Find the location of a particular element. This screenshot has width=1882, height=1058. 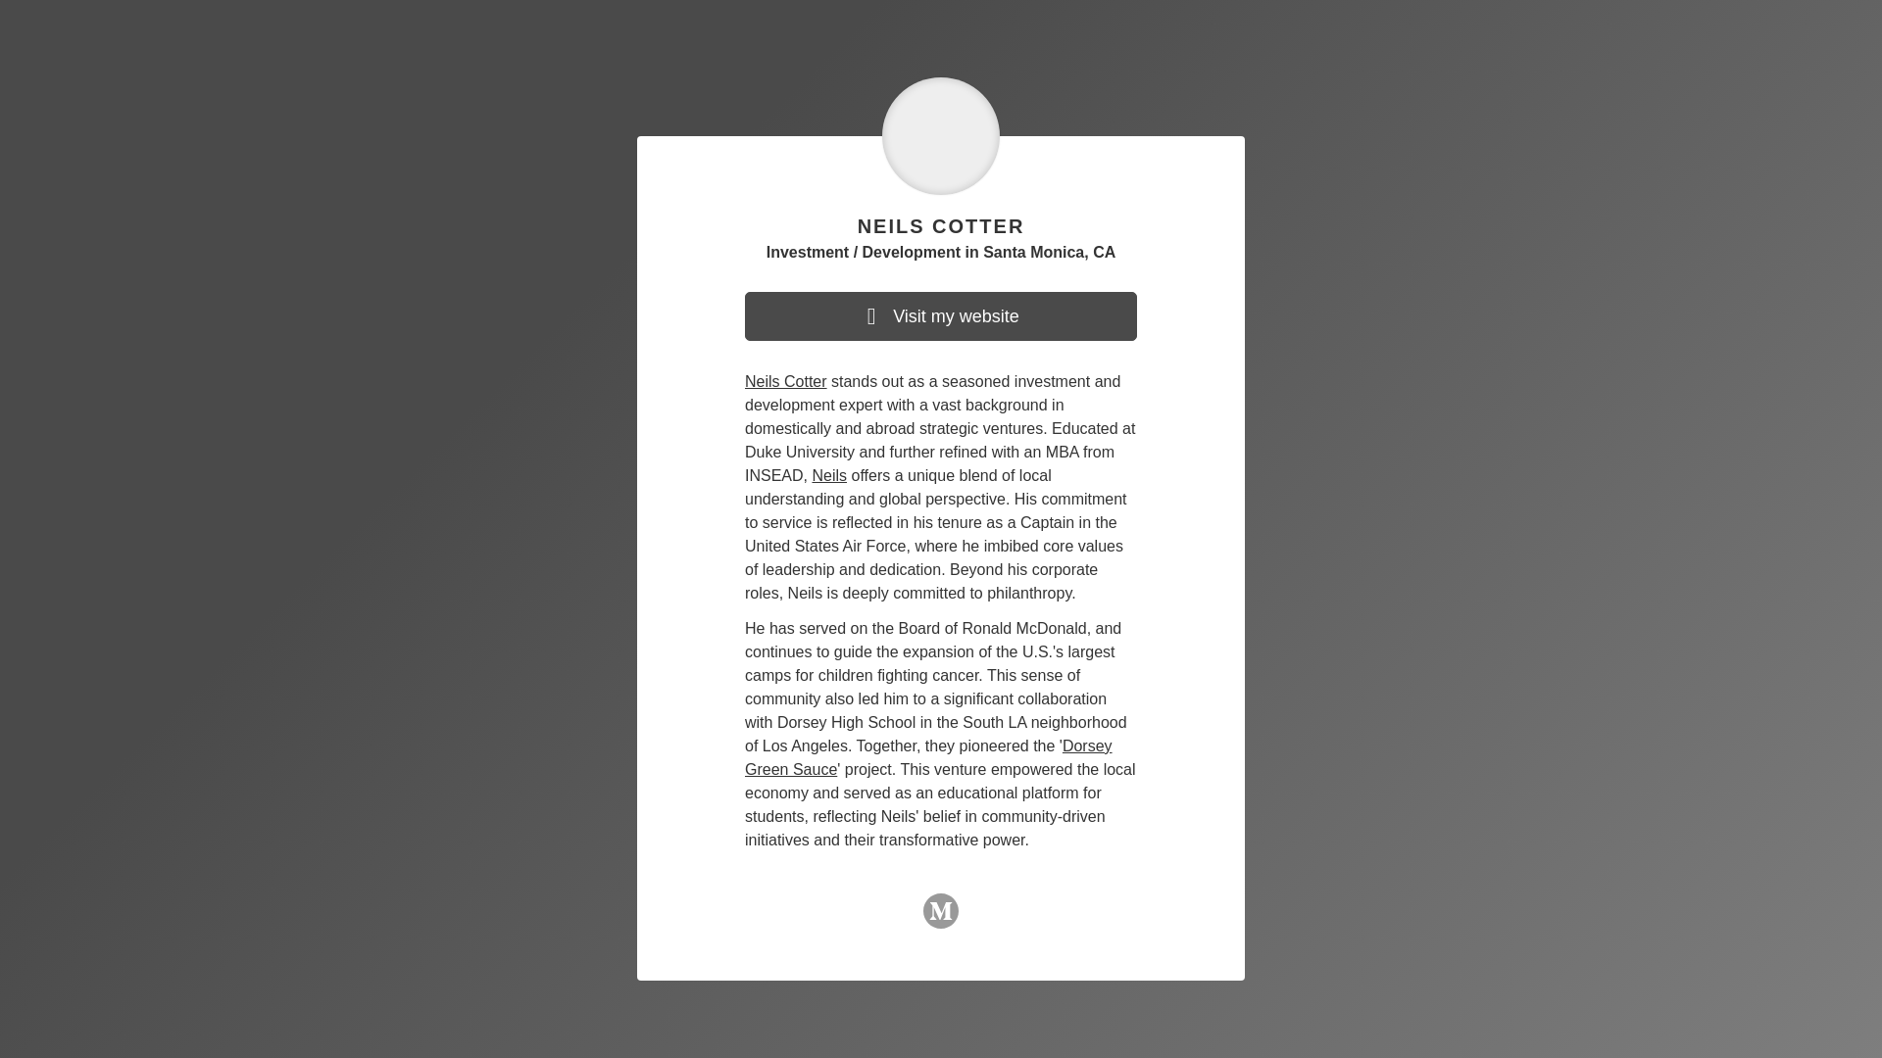

Neils is located at coordinates (829, 475).